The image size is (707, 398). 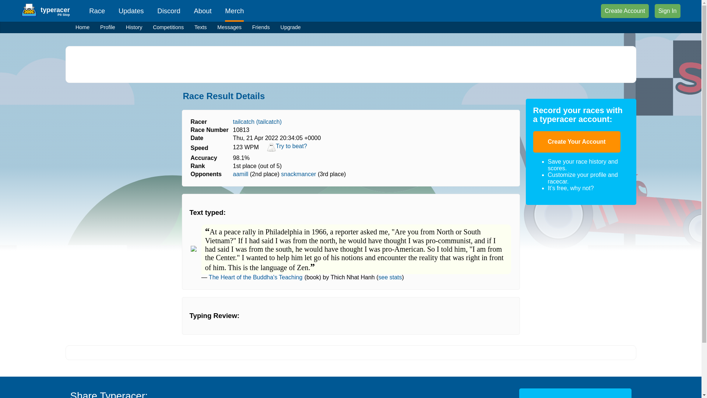 What do you see at coordinates (201, 27) in the screenshot?
I see `Texts` at bounding box center [201, 27].